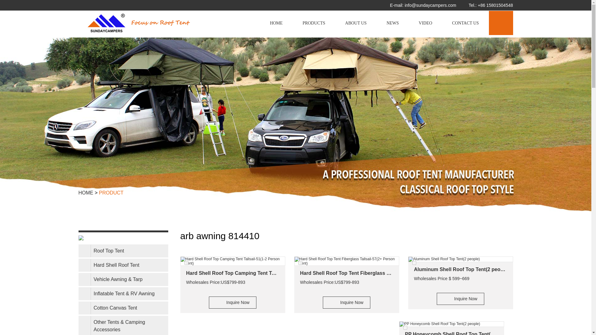  Describe the element at coordinates (300, 263) in the screenshot. I see `841` at that location.